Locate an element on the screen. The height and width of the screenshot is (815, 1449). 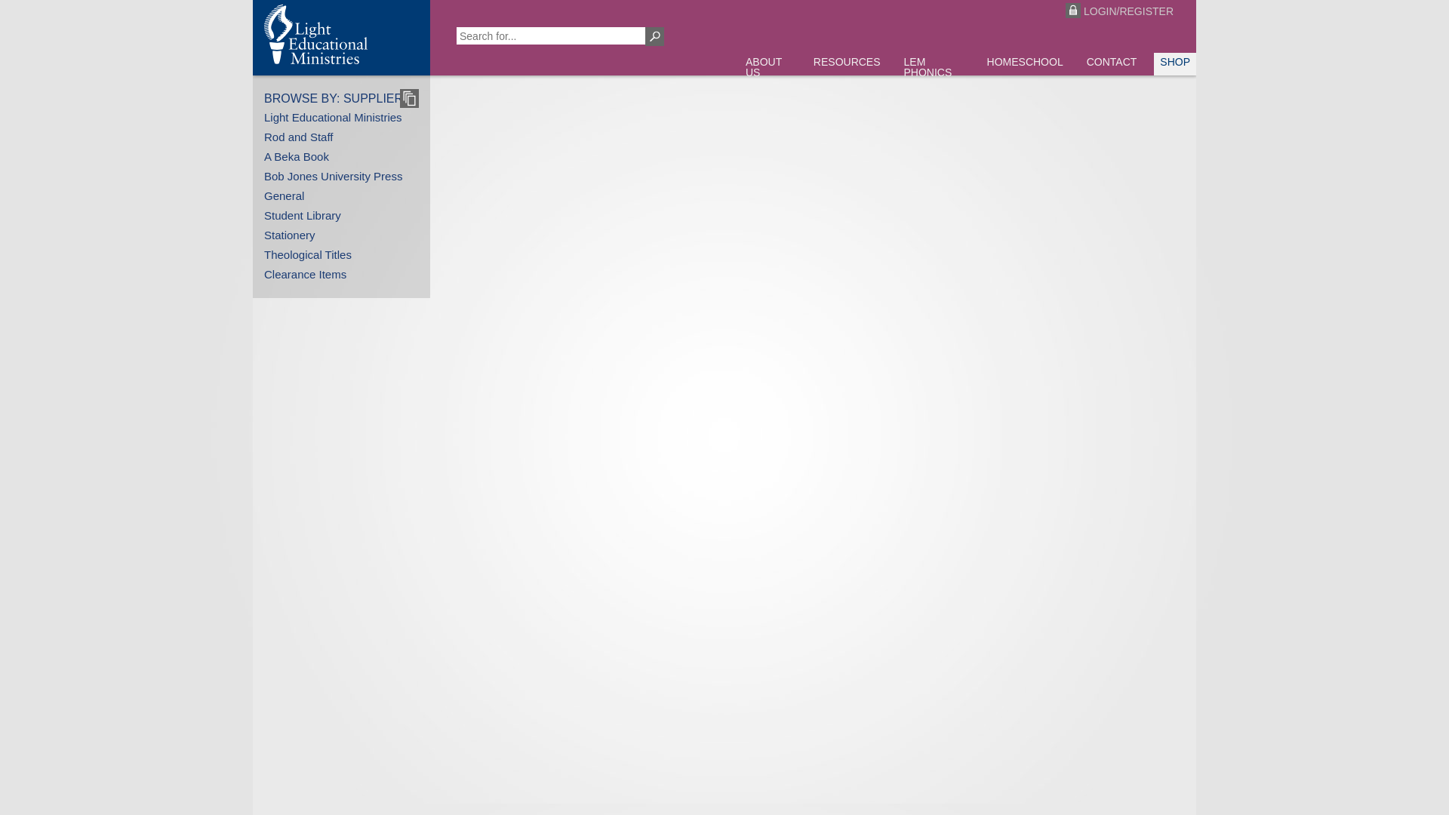
RESOURCES is located at coordinates (847, 64).